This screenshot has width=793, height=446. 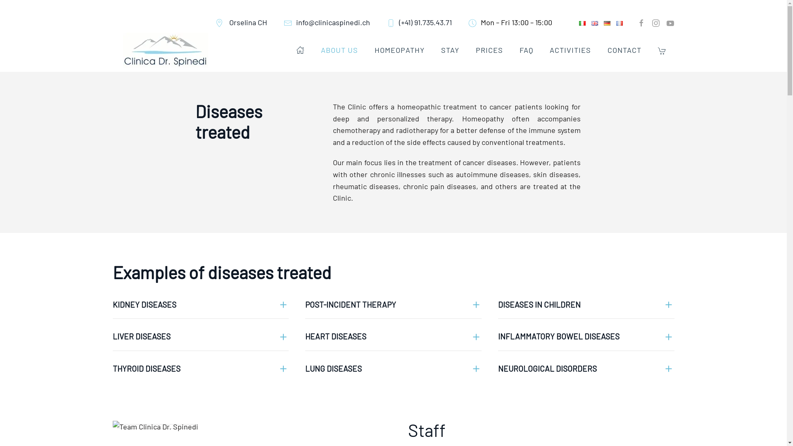 What do you see at coordinates (399, 50) in the screenshot?
I see `HOMEOPATHY` at bounding box center [399, 50].